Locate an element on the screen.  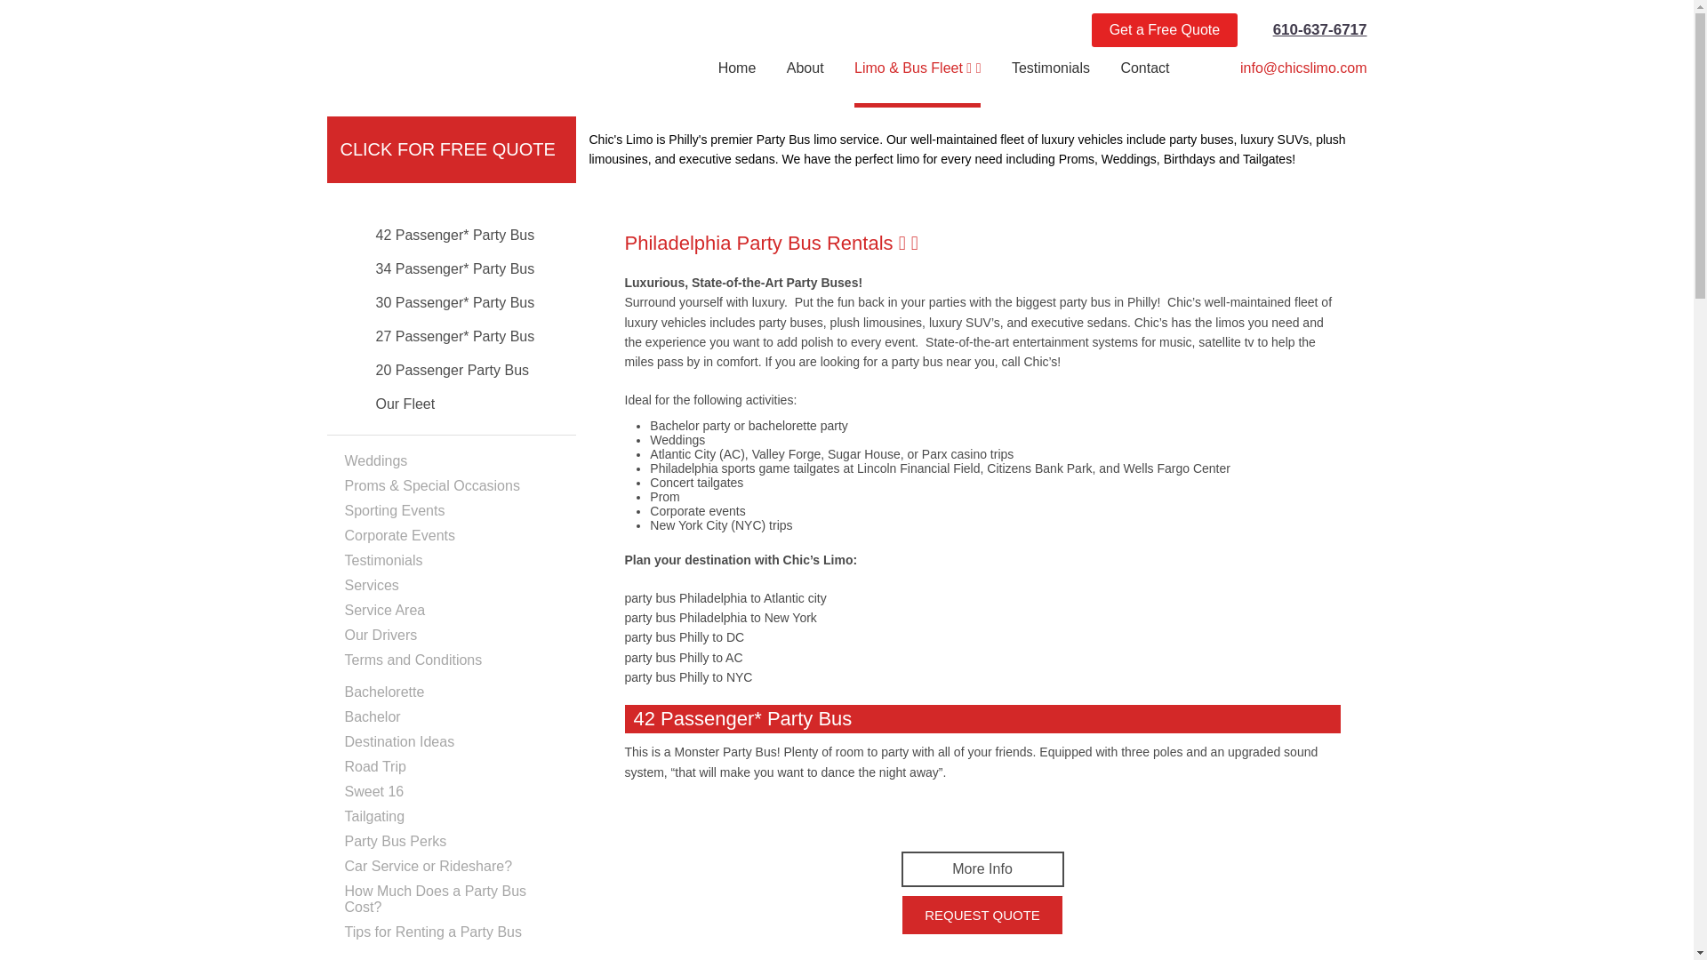
610-637-6717 is located at coordinates (1319, 29).